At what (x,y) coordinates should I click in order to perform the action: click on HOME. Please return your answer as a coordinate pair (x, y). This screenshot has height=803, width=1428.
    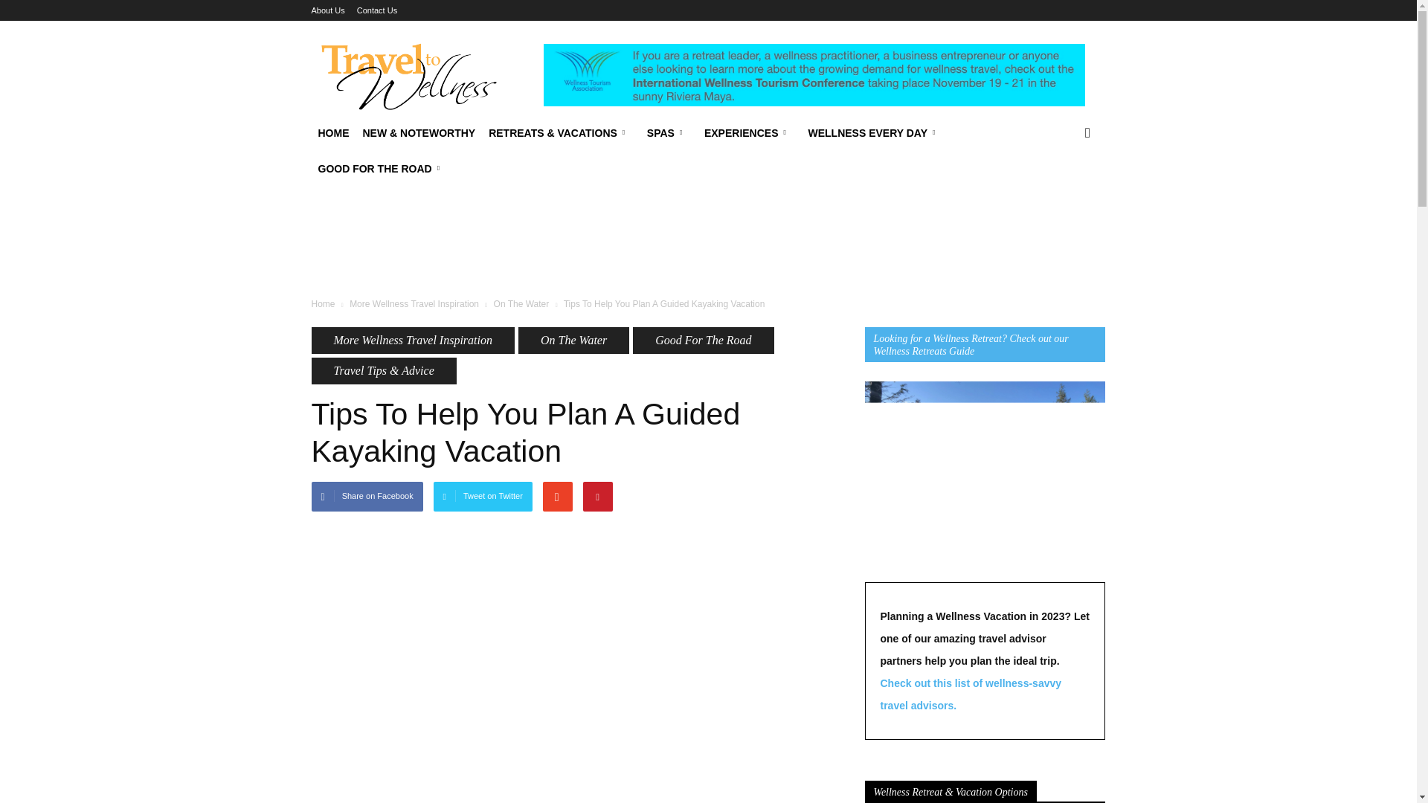
    Looking at the image, I should click on (333, 133).